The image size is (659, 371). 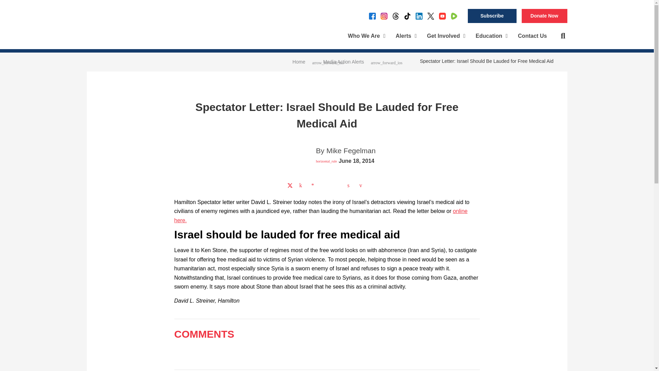 I want to click on Share on LinkedIn, so click(x=302, y=185).